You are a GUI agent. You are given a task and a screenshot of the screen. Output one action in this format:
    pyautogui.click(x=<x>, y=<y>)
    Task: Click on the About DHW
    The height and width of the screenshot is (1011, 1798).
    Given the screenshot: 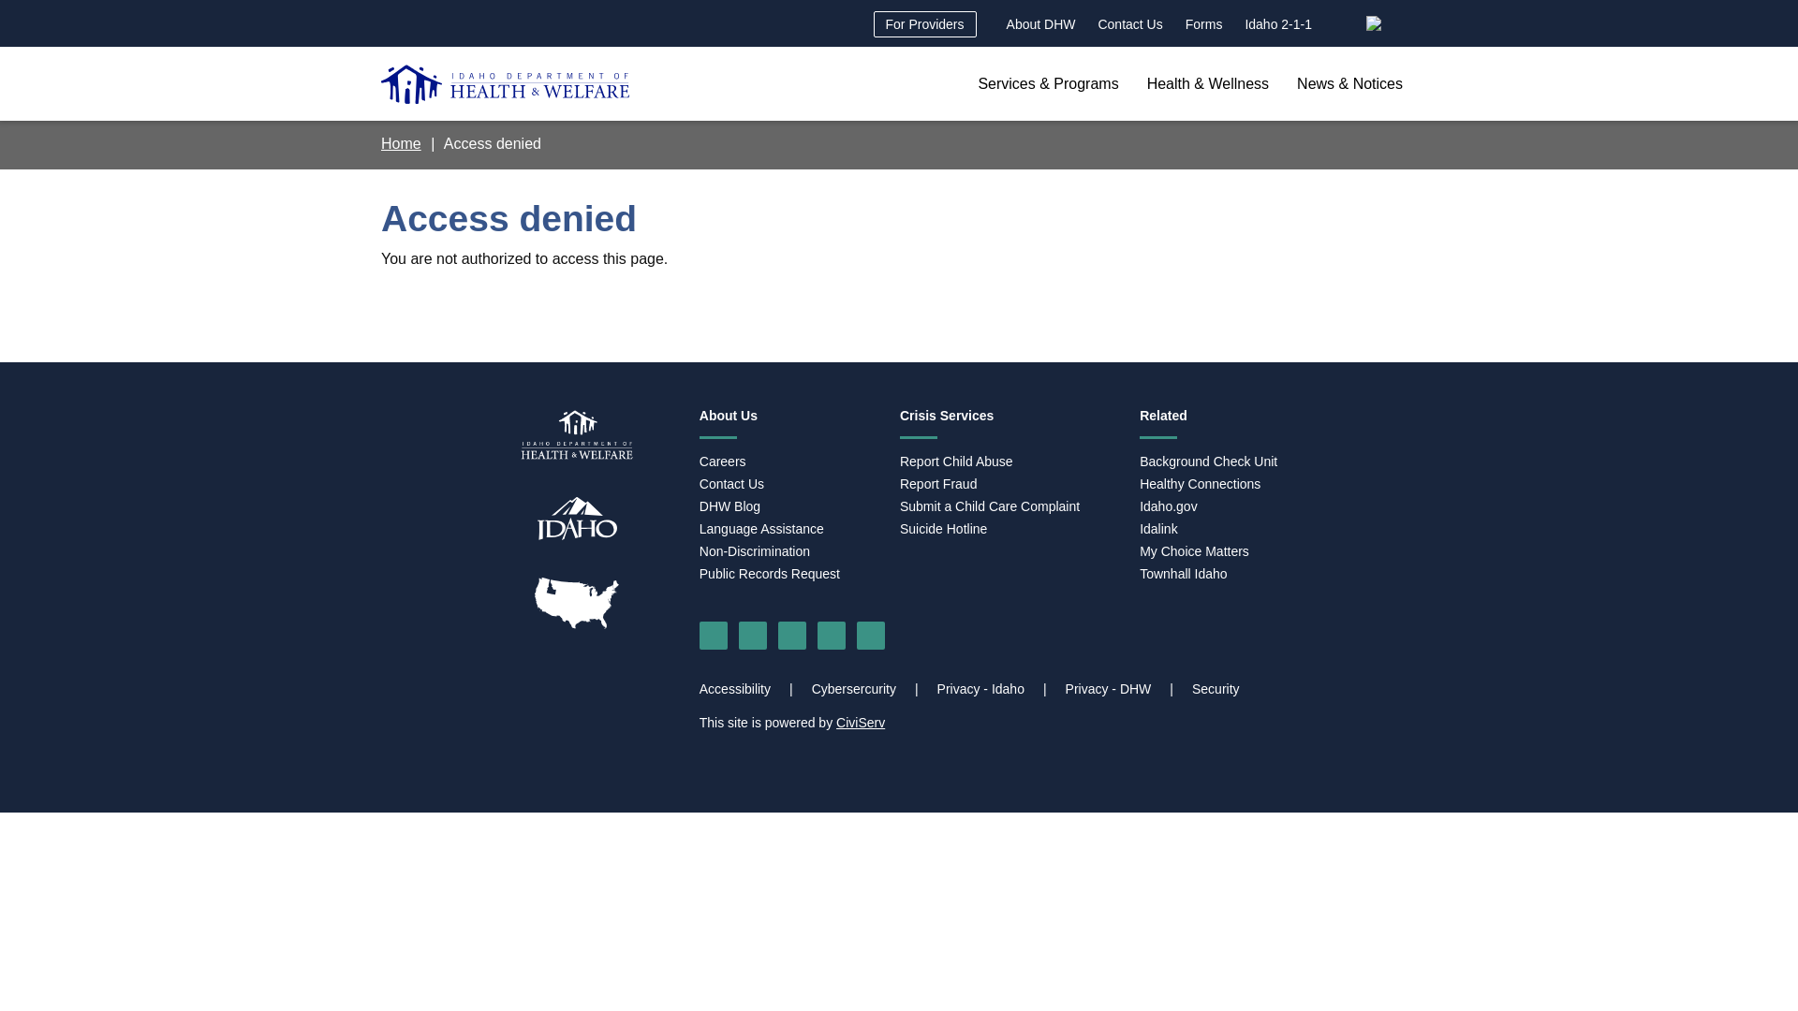 What is the action you would take?
    pyautogui.click(x=1041, y=23)
    